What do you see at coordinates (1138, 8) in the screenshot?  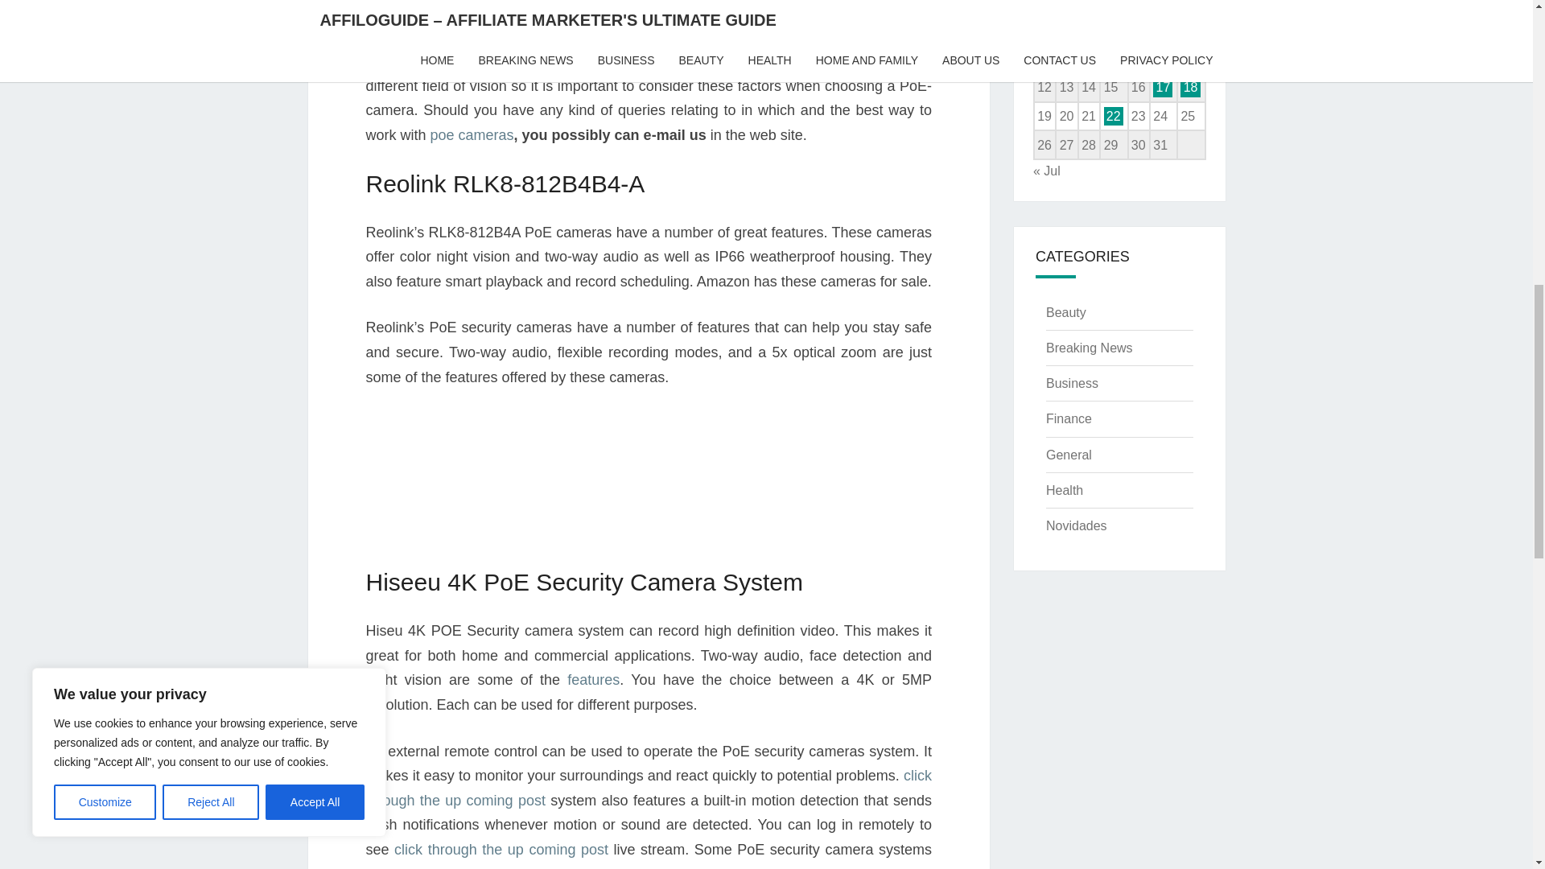 I see `Friday` at bounding box center [1138, 8].